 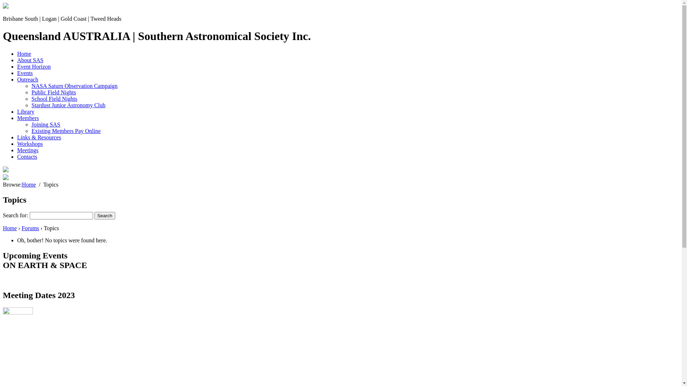 What do you see at coordinates (105, 216) in the screenshot?
I see `Search` at bounding box center [105, 216].